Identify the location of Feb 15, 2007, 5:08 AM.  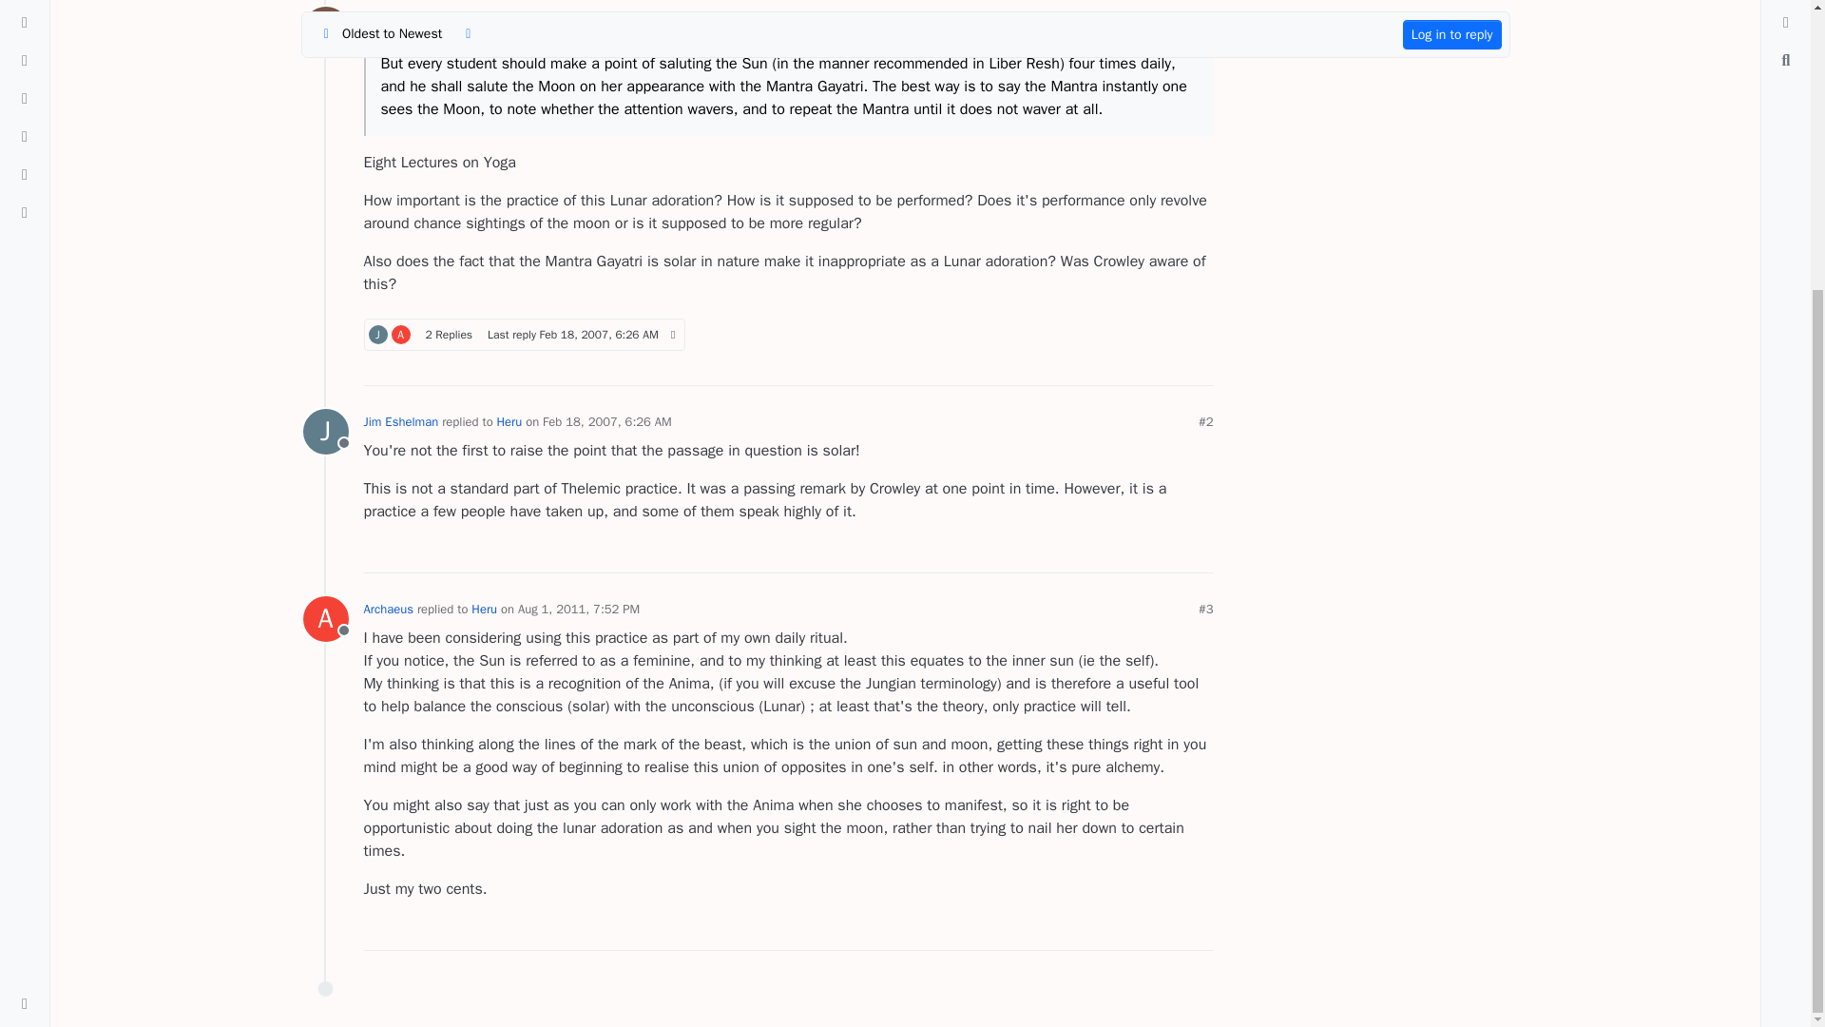
(599, 335).